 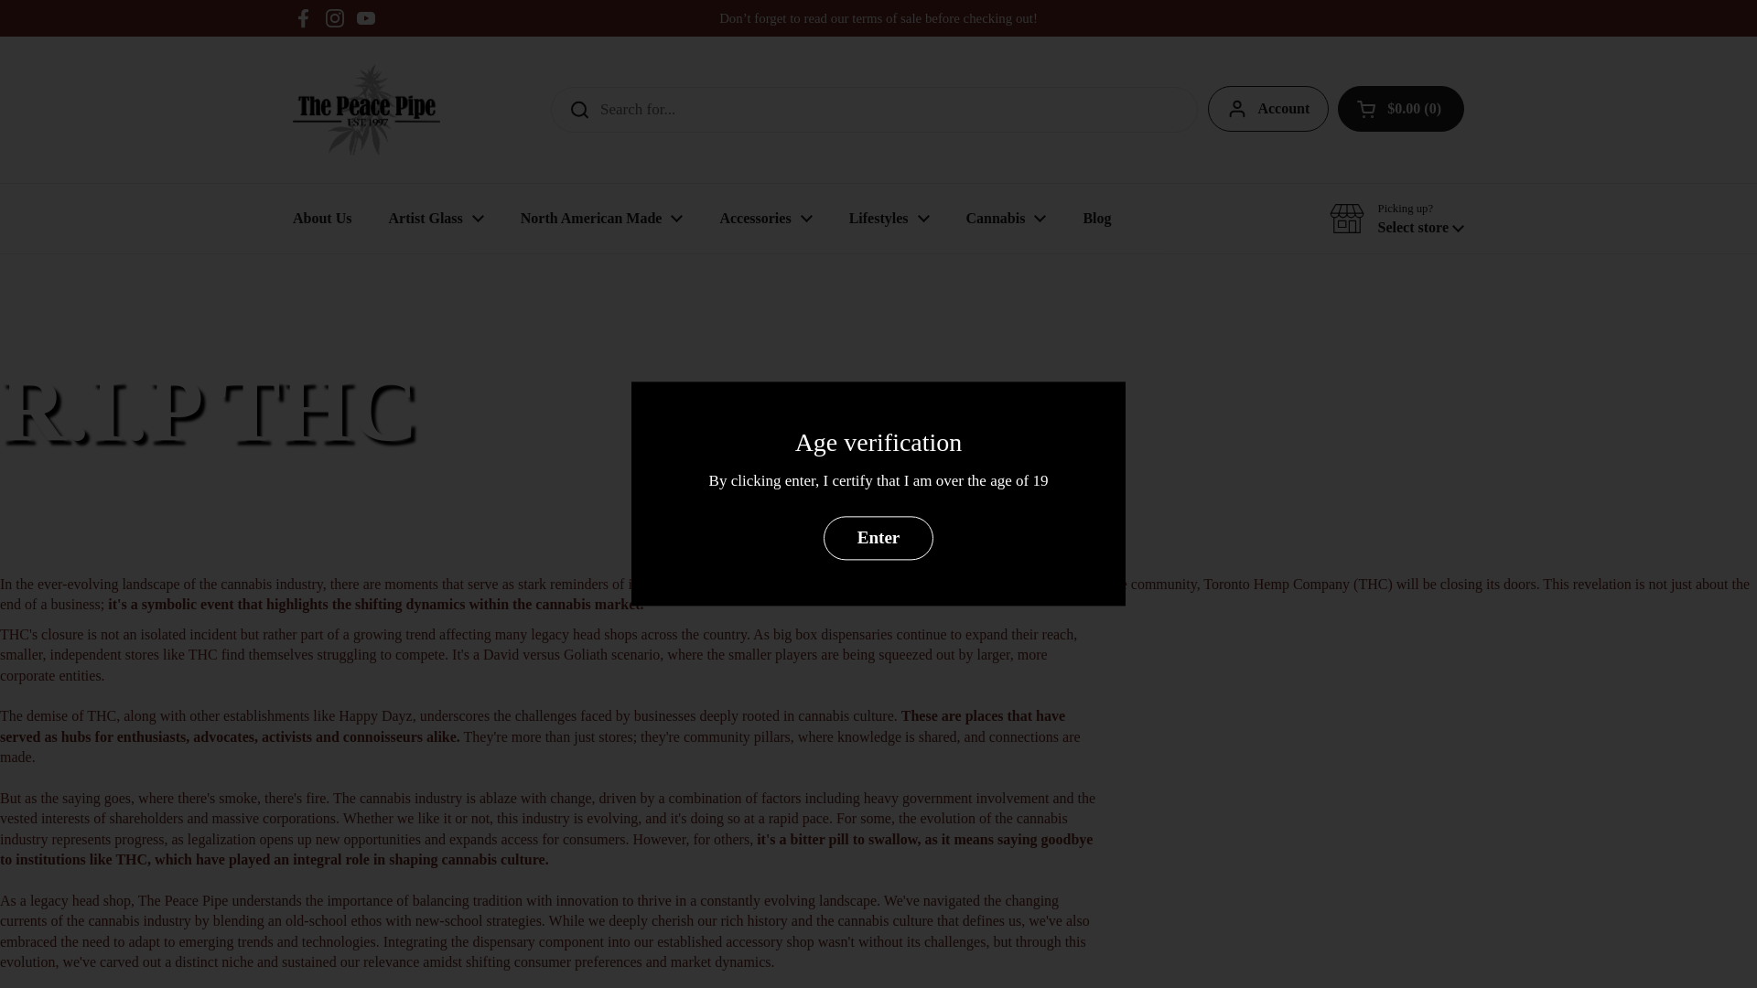 I want to click on Instagram, so click(x=335, y=18).